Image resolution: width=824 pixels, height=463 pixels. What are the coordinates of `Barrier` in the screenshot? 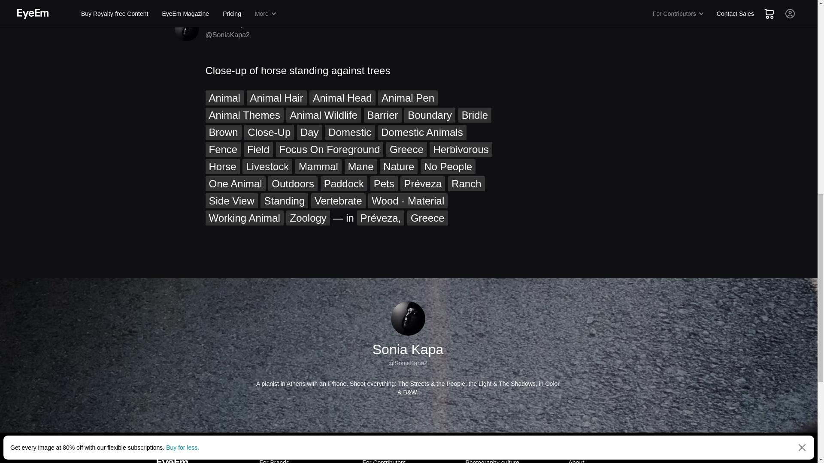 It's located at (383, 115).